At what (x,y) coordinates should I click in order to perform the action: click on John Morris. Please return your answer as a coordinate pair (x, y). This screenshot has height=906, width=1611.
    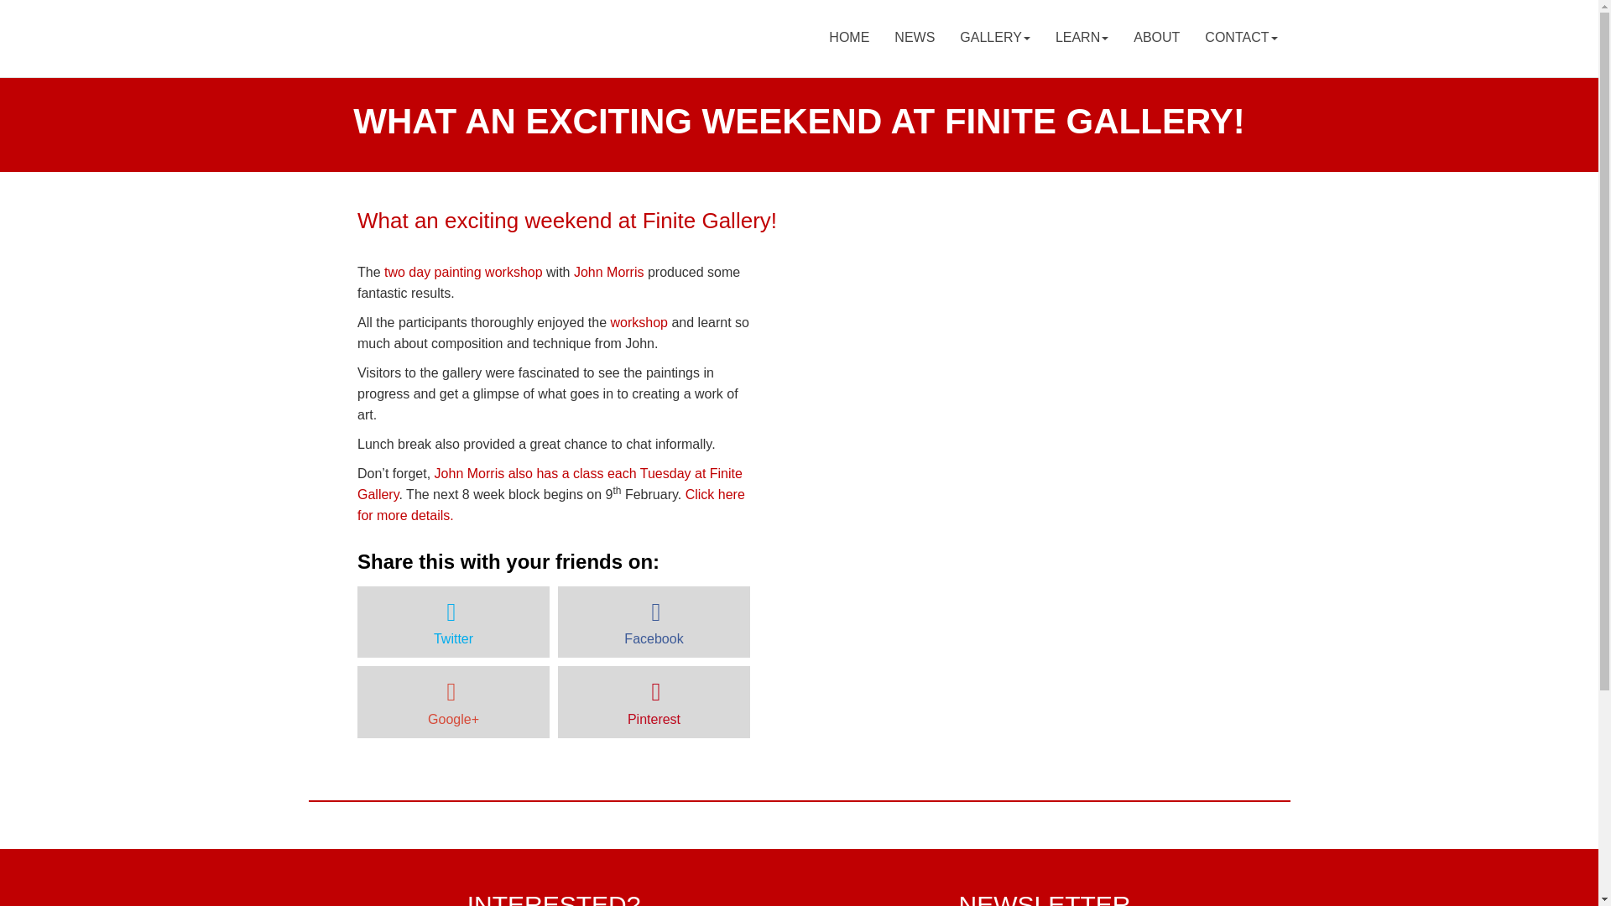
    Looking at the image, I should click on (609, 272).